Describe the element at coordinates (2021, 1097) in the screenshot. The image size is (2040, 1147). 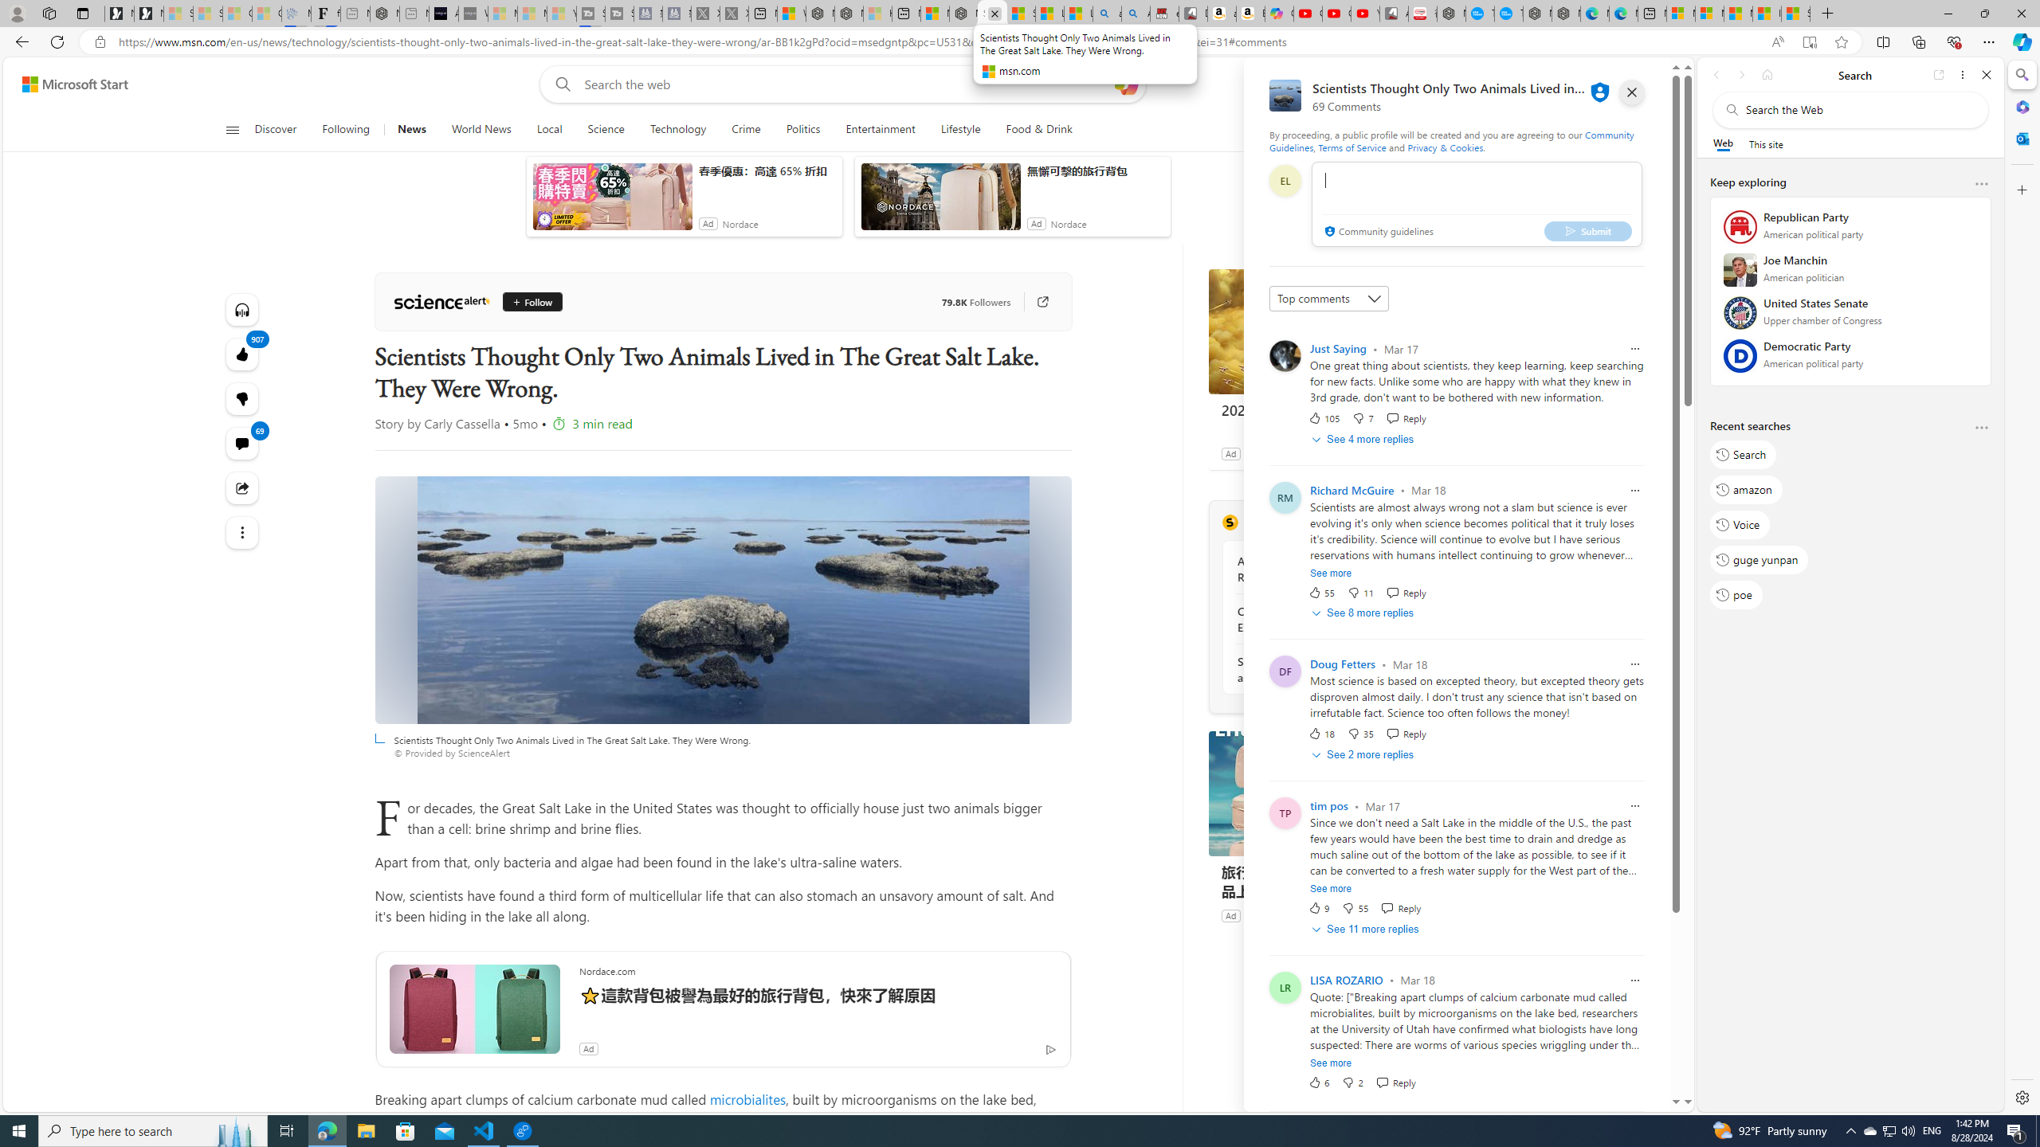
I see `Settings` at that location.